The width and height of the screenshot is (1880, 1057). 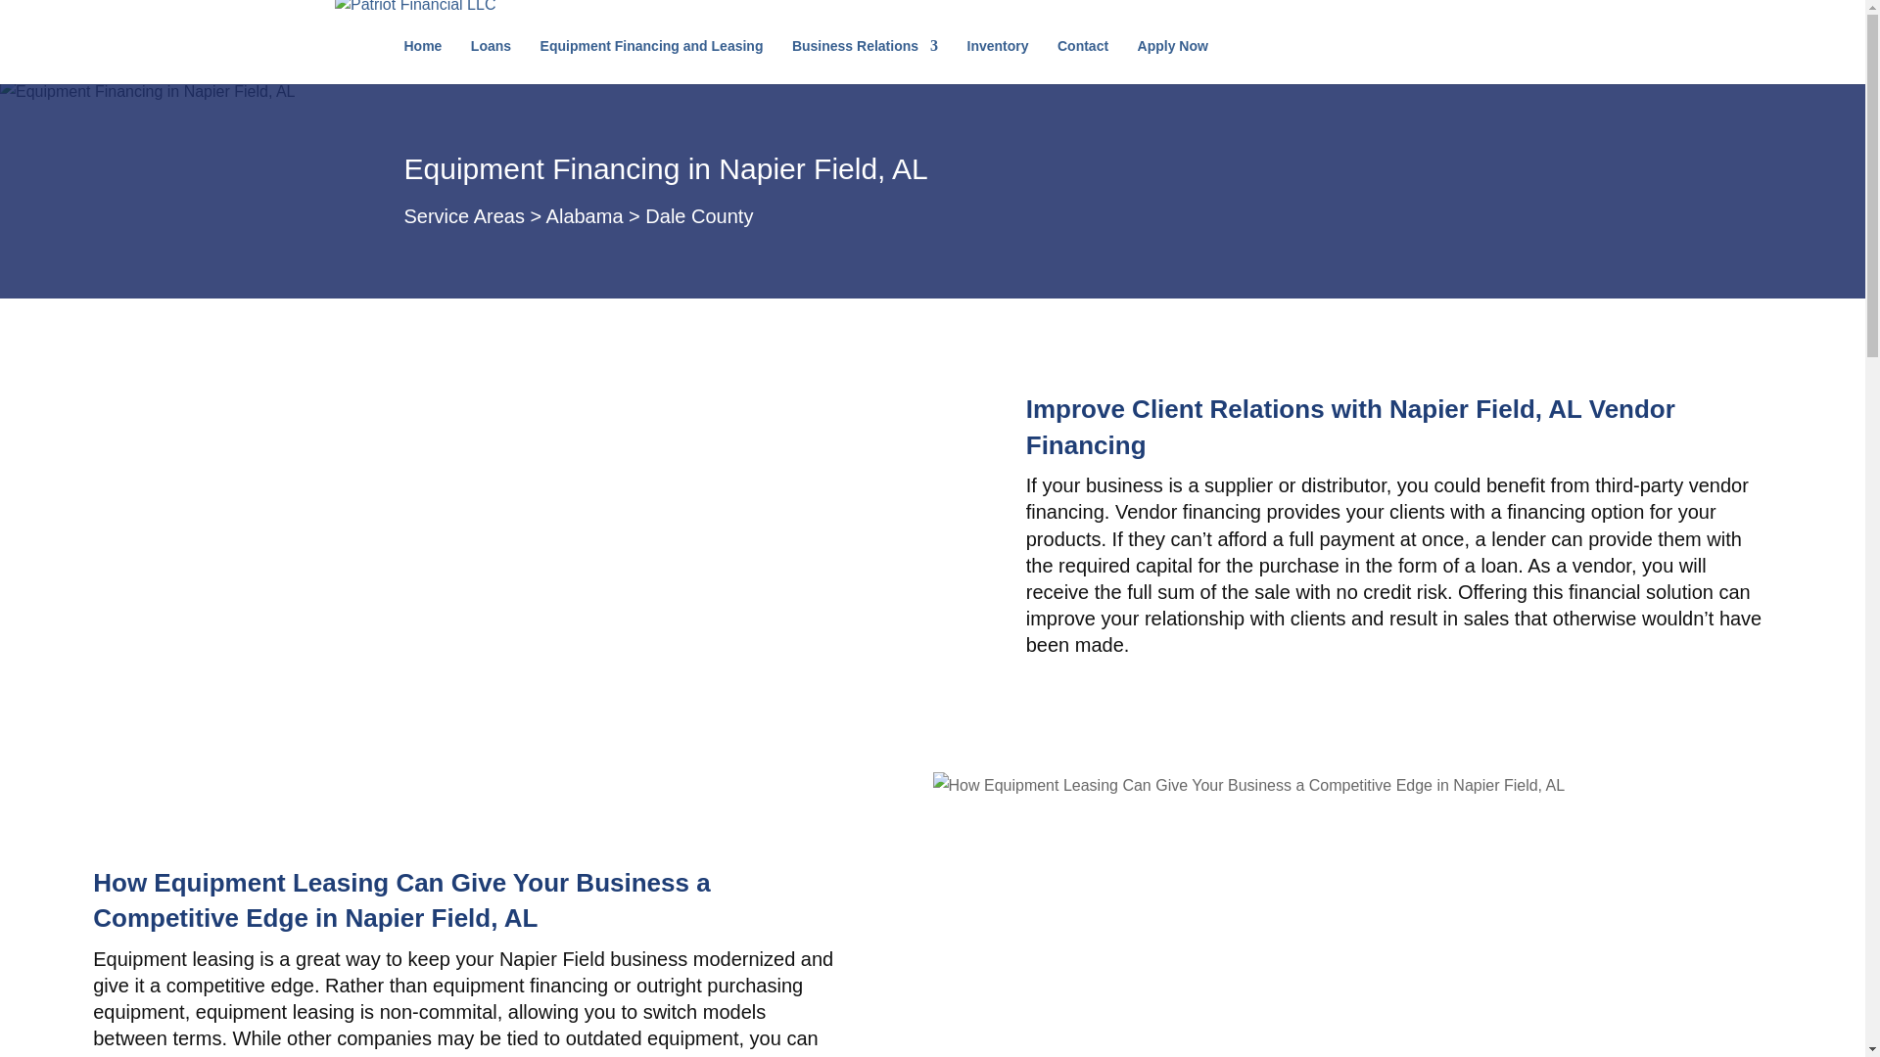 What do you see at coordinates (652, 61) in the screenshot?
I see `Equipment Financing and Leasing` at bounding box center [652, 61].